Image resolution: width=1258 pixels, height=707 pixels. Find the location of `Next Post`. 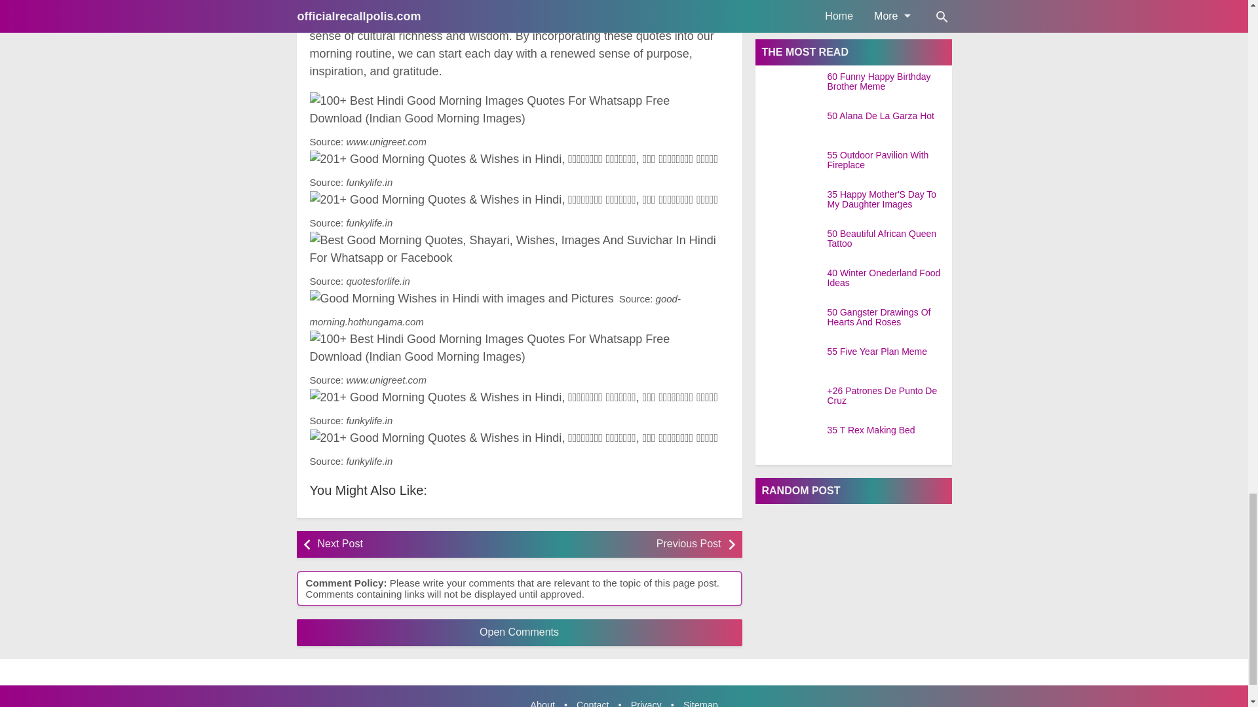

Next Post is located at coordinates (414, 545).